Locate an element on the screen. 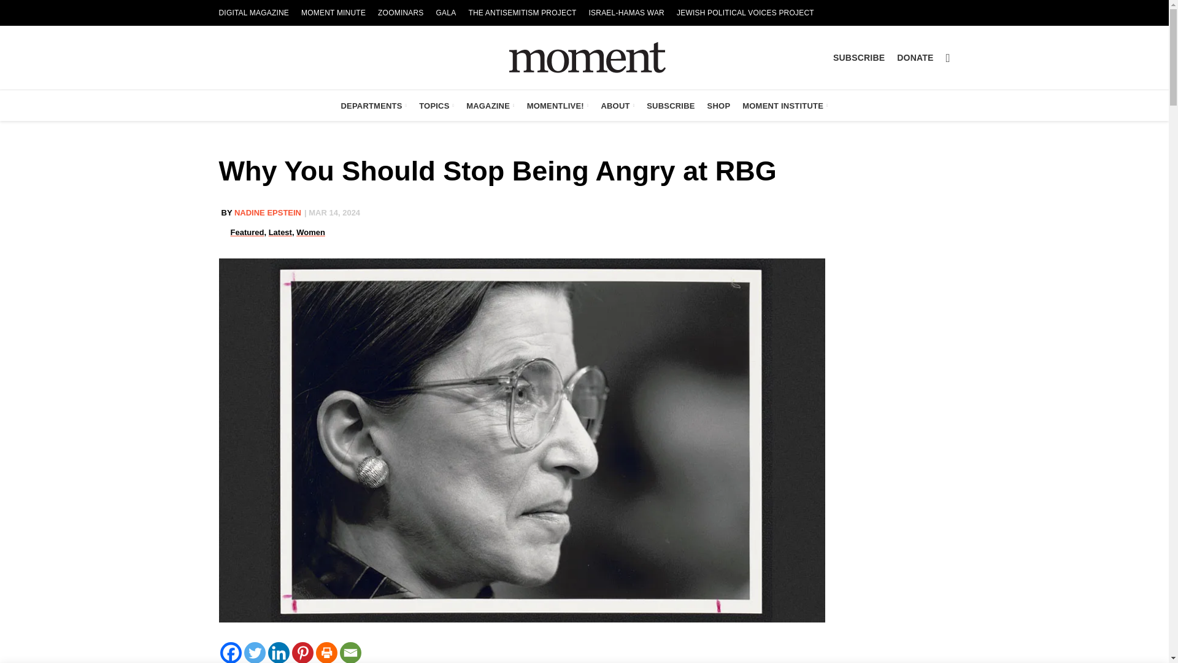  TOPICS is located at coordinates (437, 105).